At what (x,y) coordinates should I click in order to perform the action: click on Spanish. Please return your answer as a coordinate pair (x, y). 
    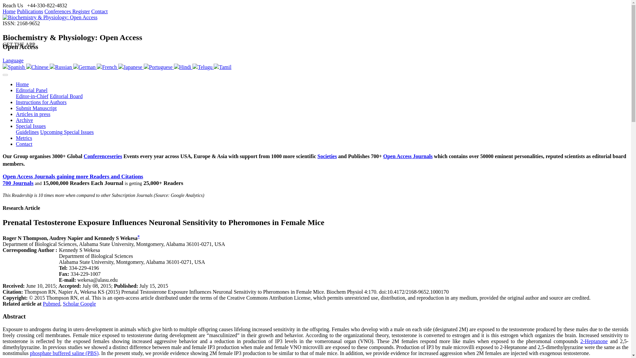
    Looking at the image, I should click on (14, 67).